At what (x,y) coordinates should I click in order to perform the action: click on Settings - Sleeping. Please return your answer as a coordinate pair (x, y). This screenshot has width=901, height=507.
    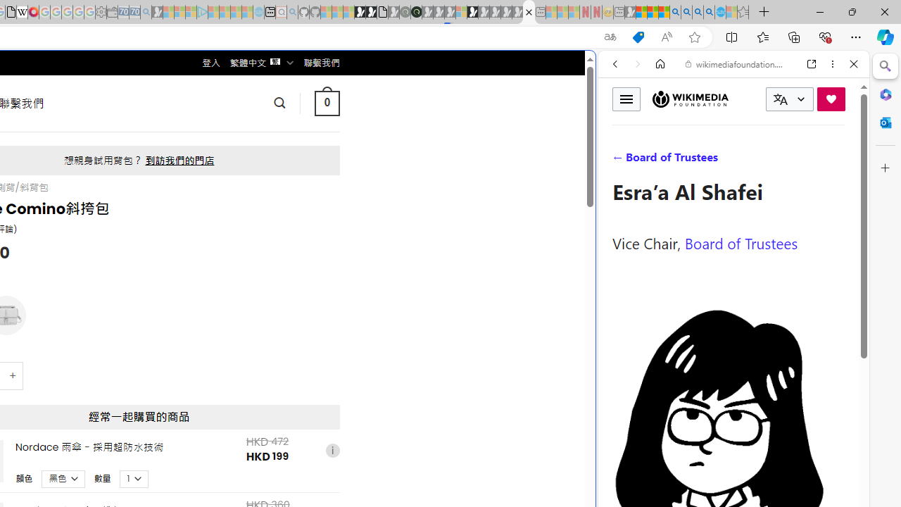
    Looking at the image, I should click on (101, 13).